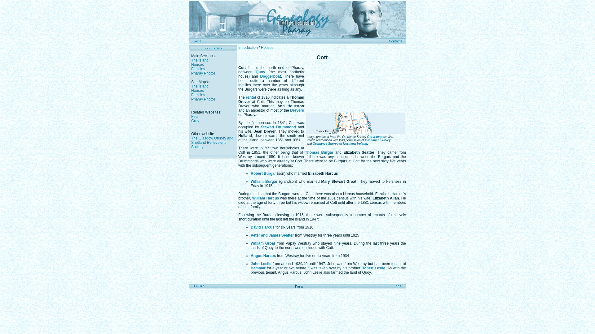  Describe the element at coordinates (203, 99) in the screenshot. I see `Pharay Photos` at that location.